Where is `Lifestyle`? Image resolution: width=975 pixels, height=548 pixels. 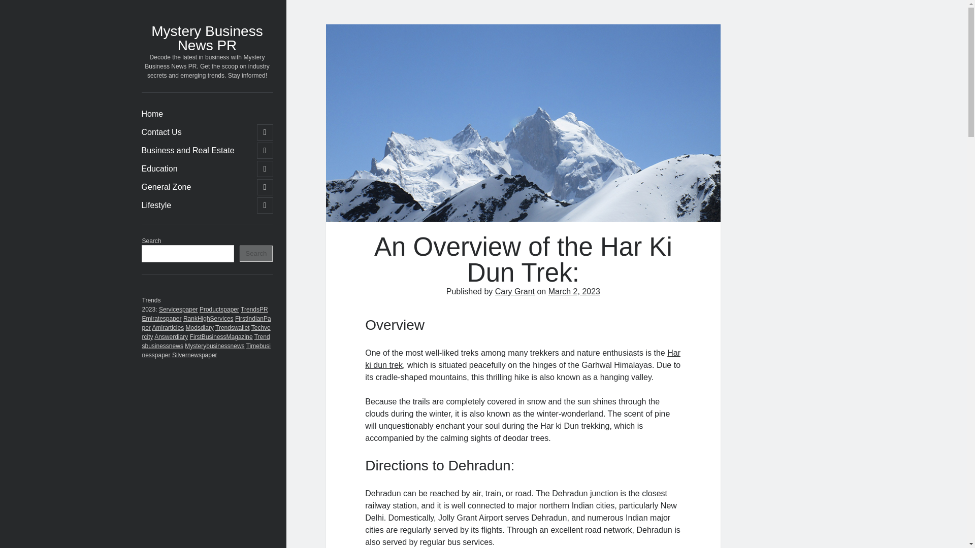
Lifestyle is located at coordinates (156, 205).